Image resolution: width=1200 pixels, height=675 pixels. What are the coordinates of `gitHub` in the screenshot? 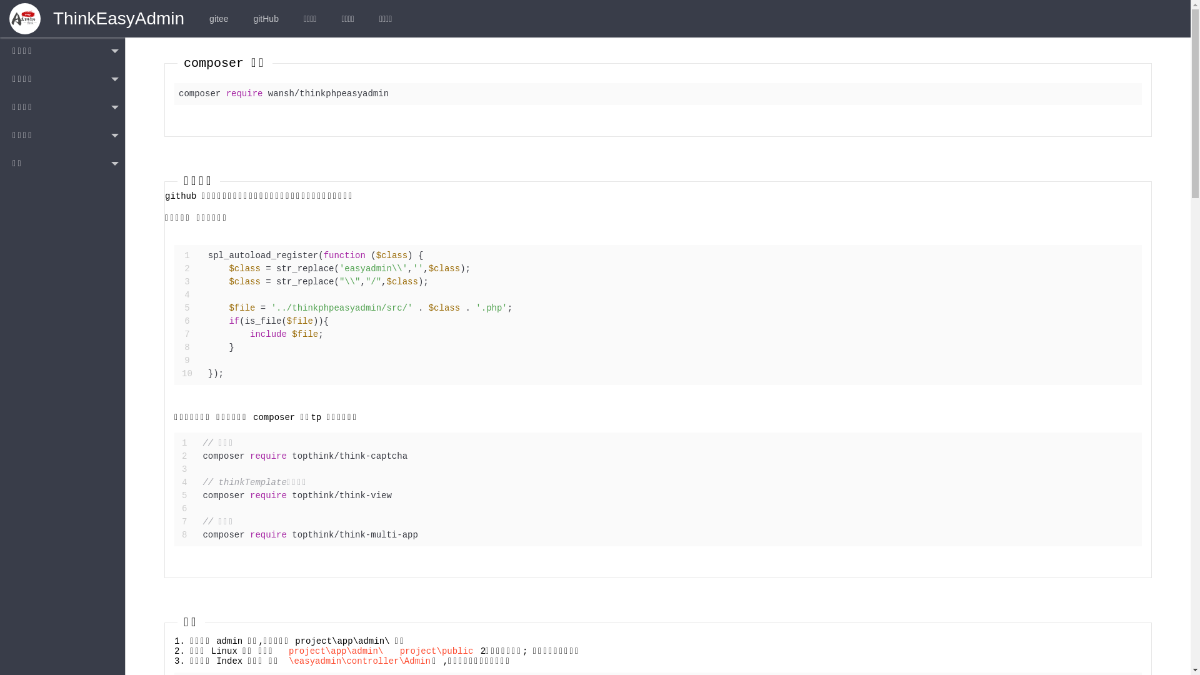 It's located at (266, 19).